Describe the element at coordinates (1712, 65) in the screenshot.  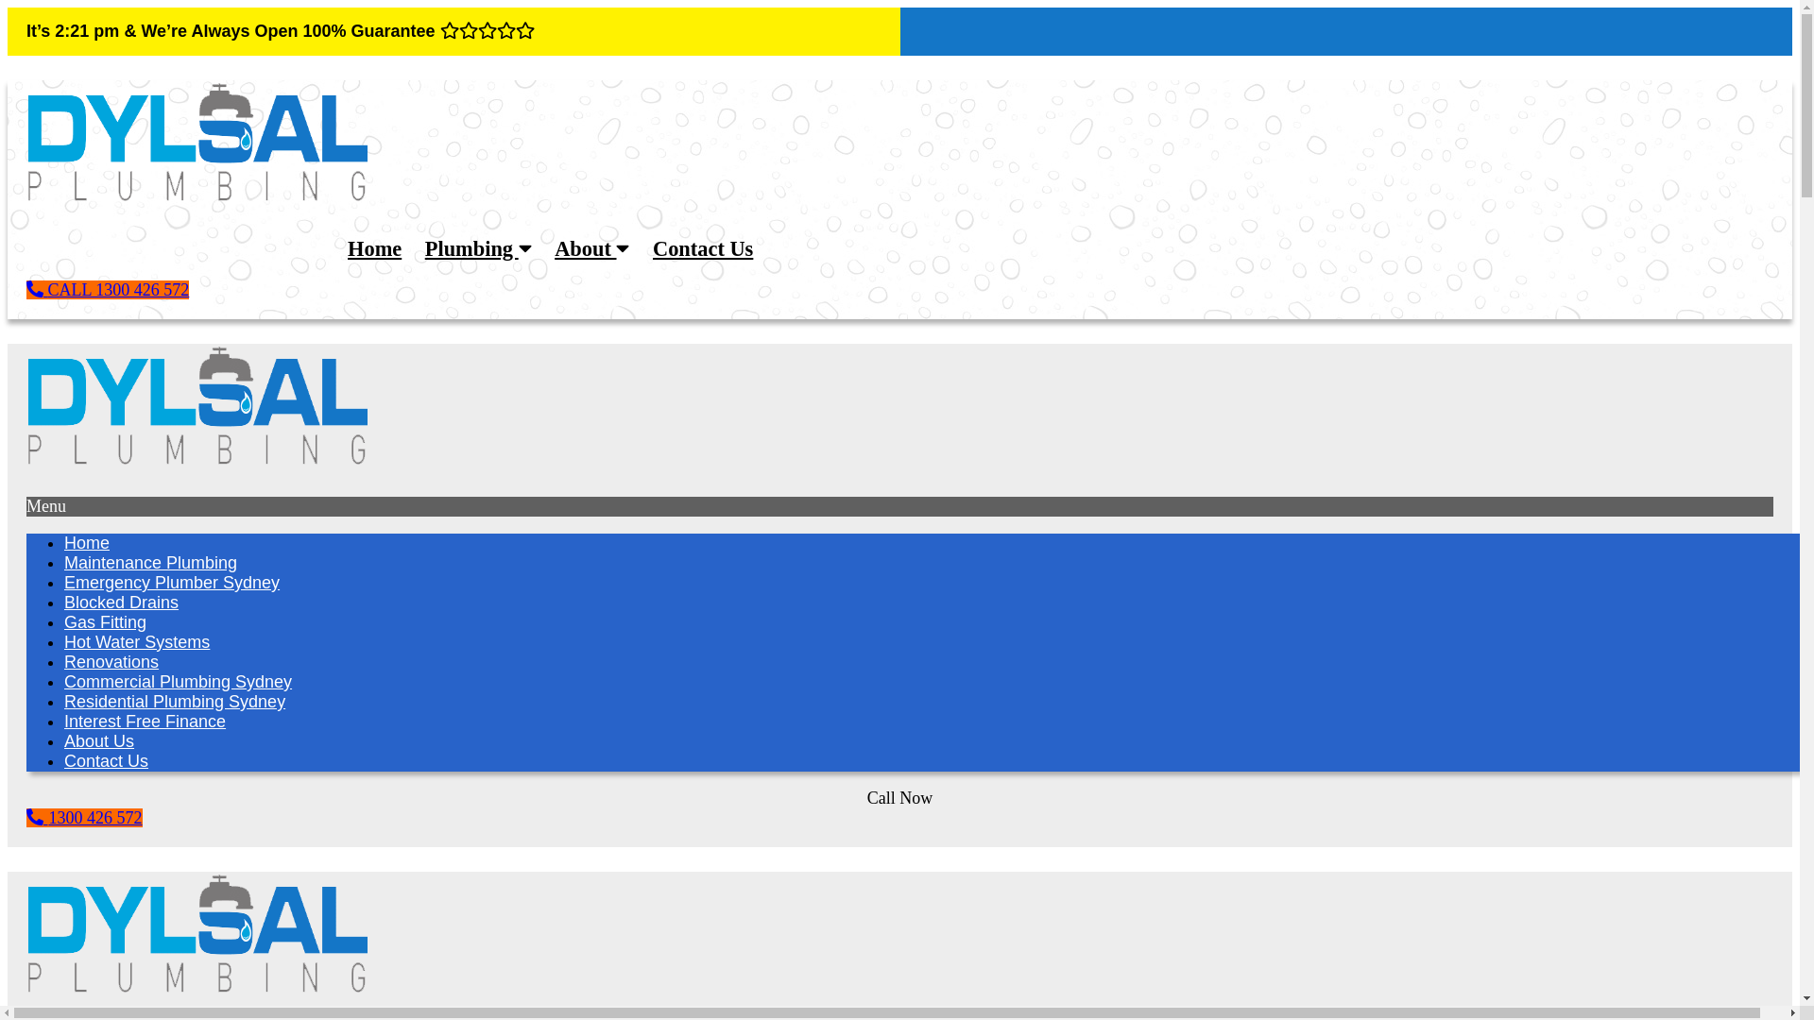
I see `Servicing Sydney` at that location.